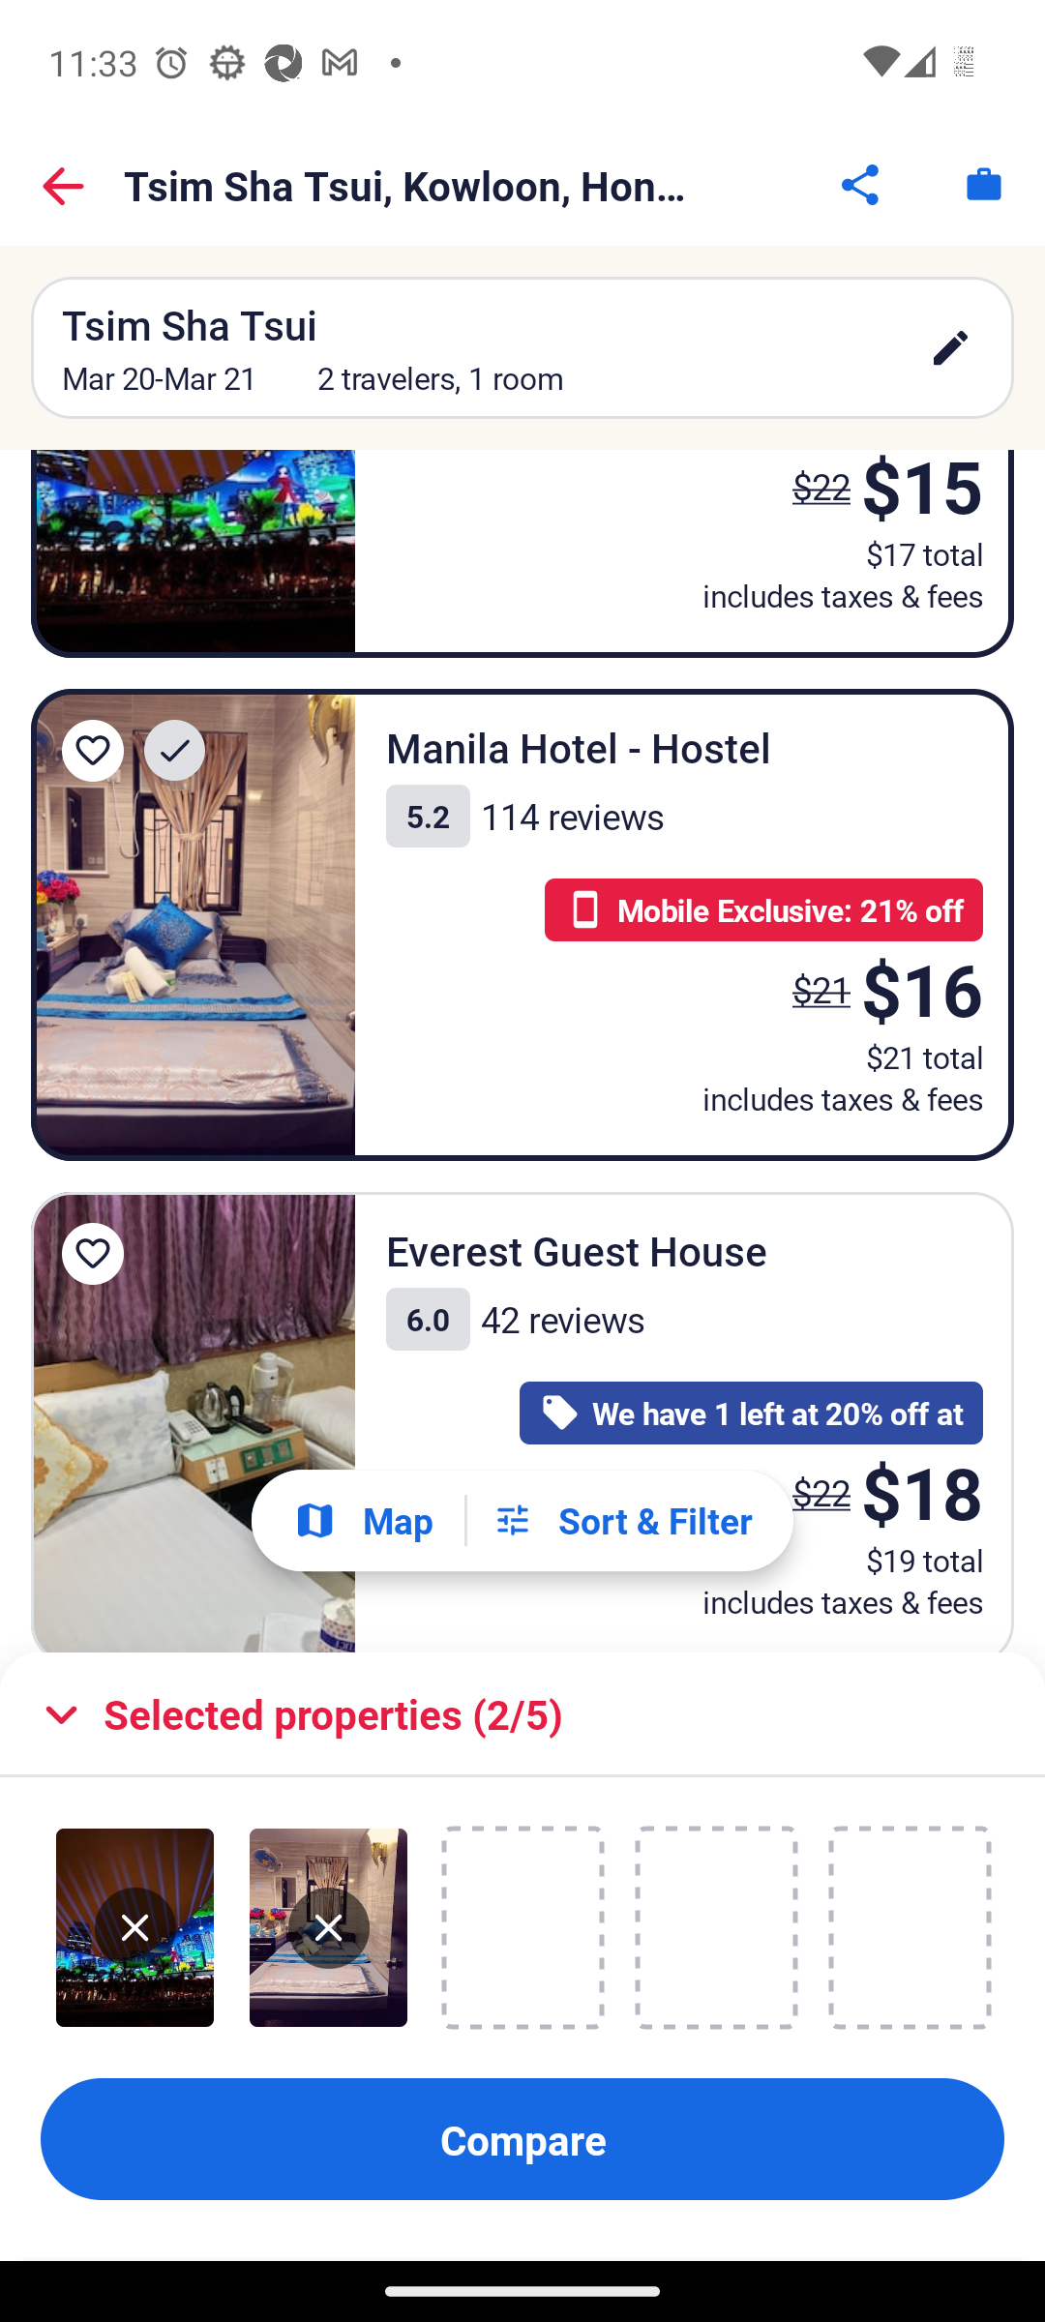 This screenshot has height=2322, width=1045. Describe the element at coordinates (813, 499) in the screenshot. I see `$22 The price was $22` at that location.